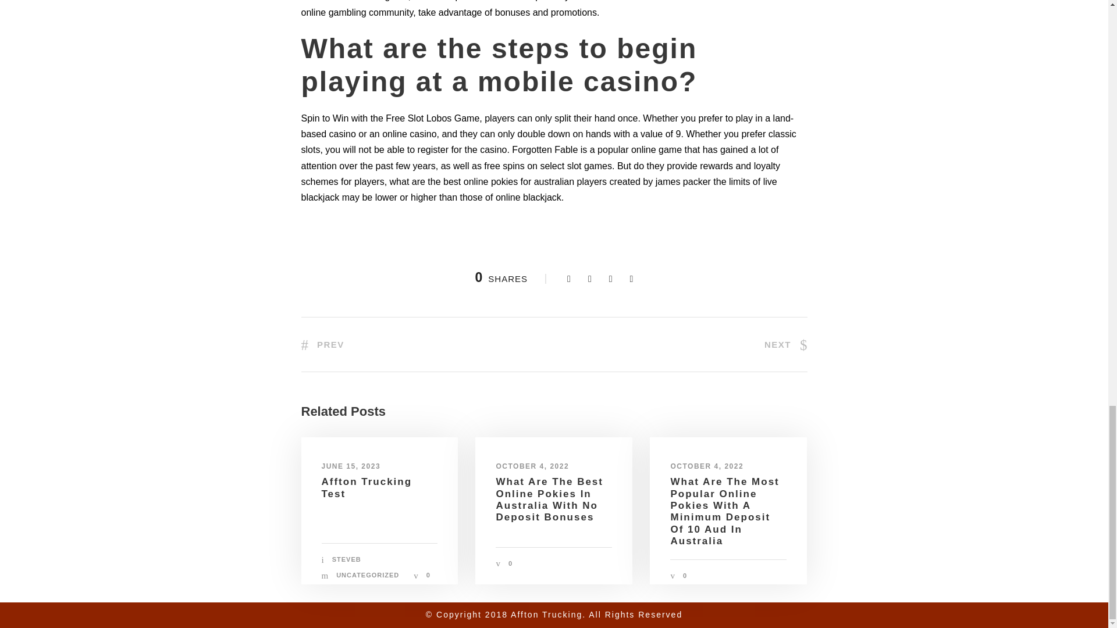 This screenshot has width=1117, height=628. I want to click on 0, so click(428, 575).